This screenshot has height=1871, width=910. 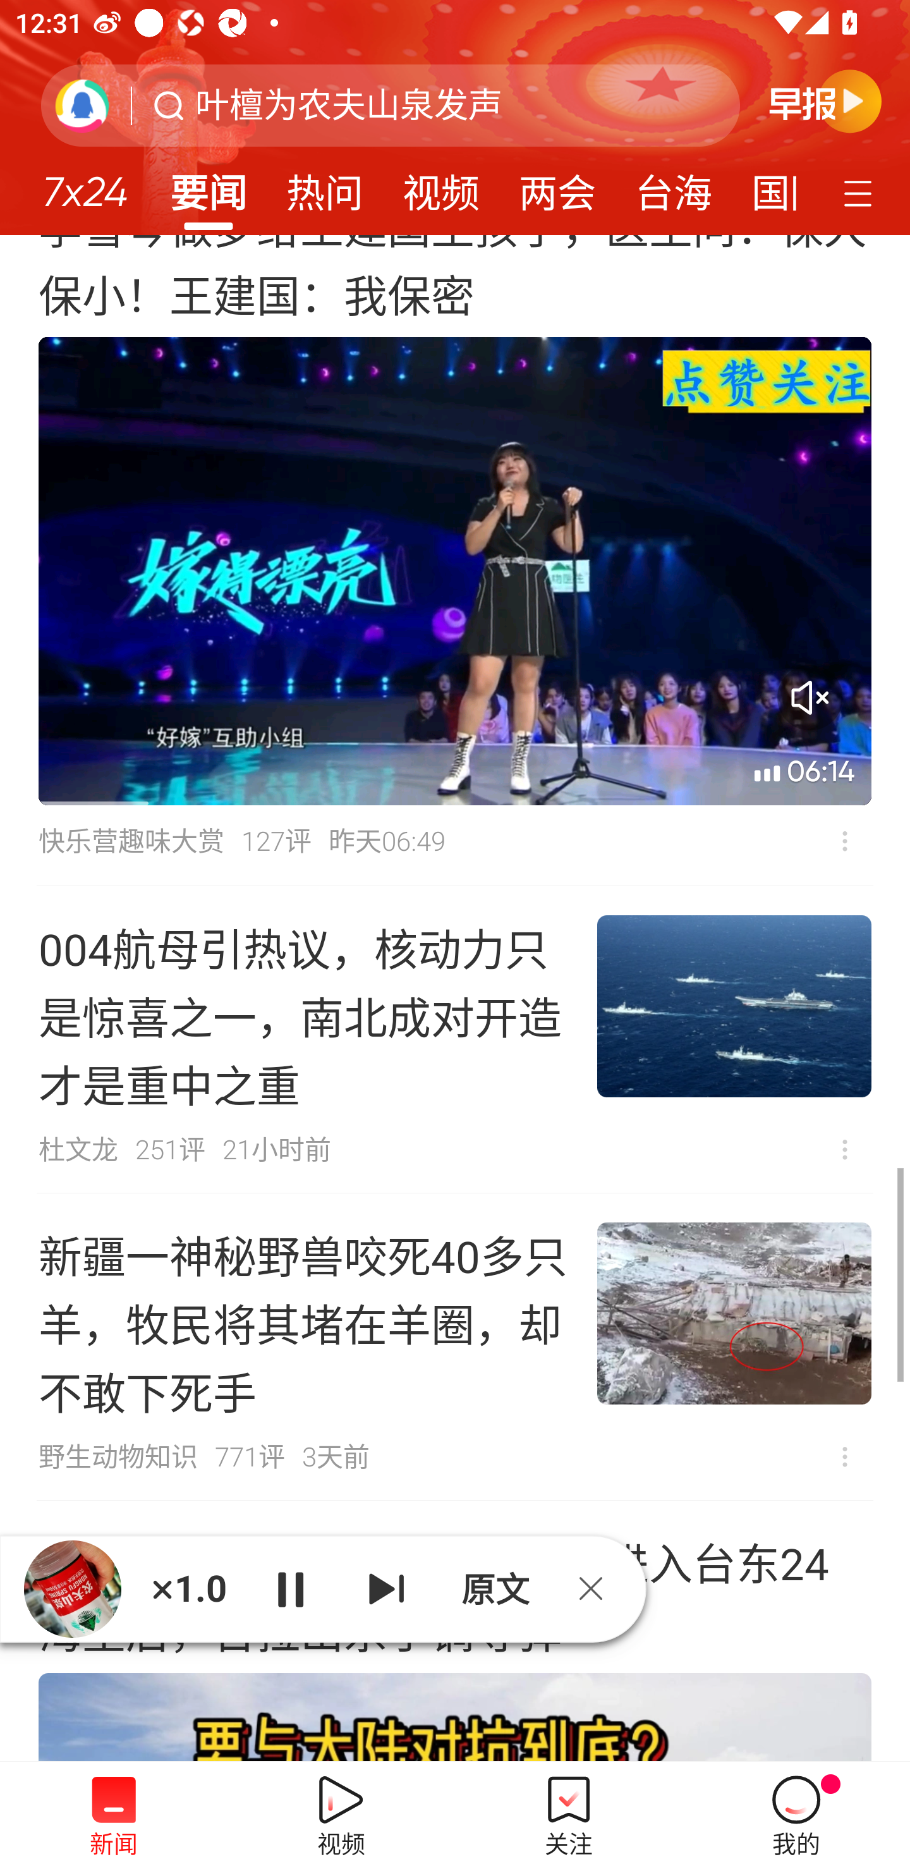 What do you see at coordinates (557, 186) in the screenshot?
I see `两会` at bounding box center [557, 186].